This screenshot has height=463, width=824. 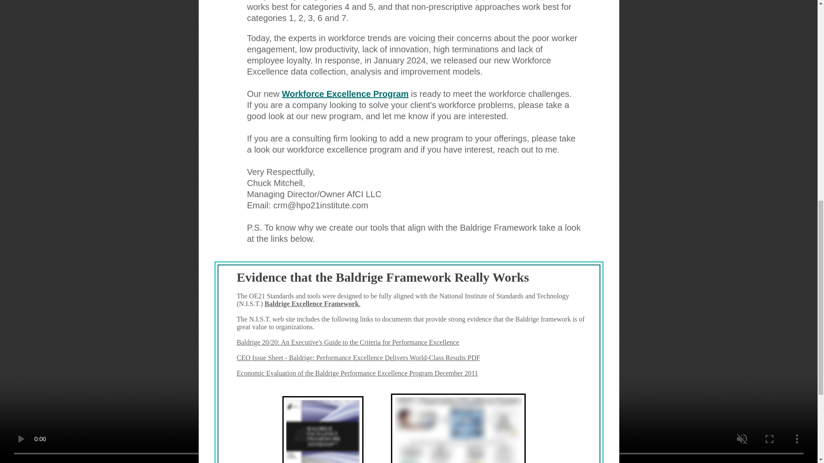 I want to click on Workforce Excellence Program, so click(x=345, y=94).